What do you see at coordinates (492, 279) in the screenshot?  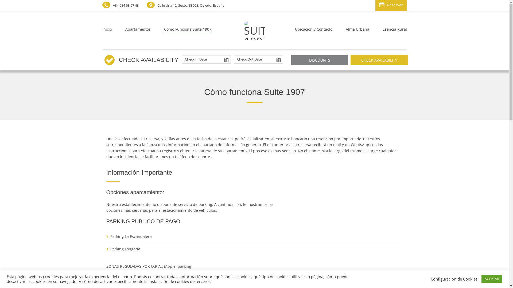 I see `ACEPTAR` at bounding box center [492, 279].